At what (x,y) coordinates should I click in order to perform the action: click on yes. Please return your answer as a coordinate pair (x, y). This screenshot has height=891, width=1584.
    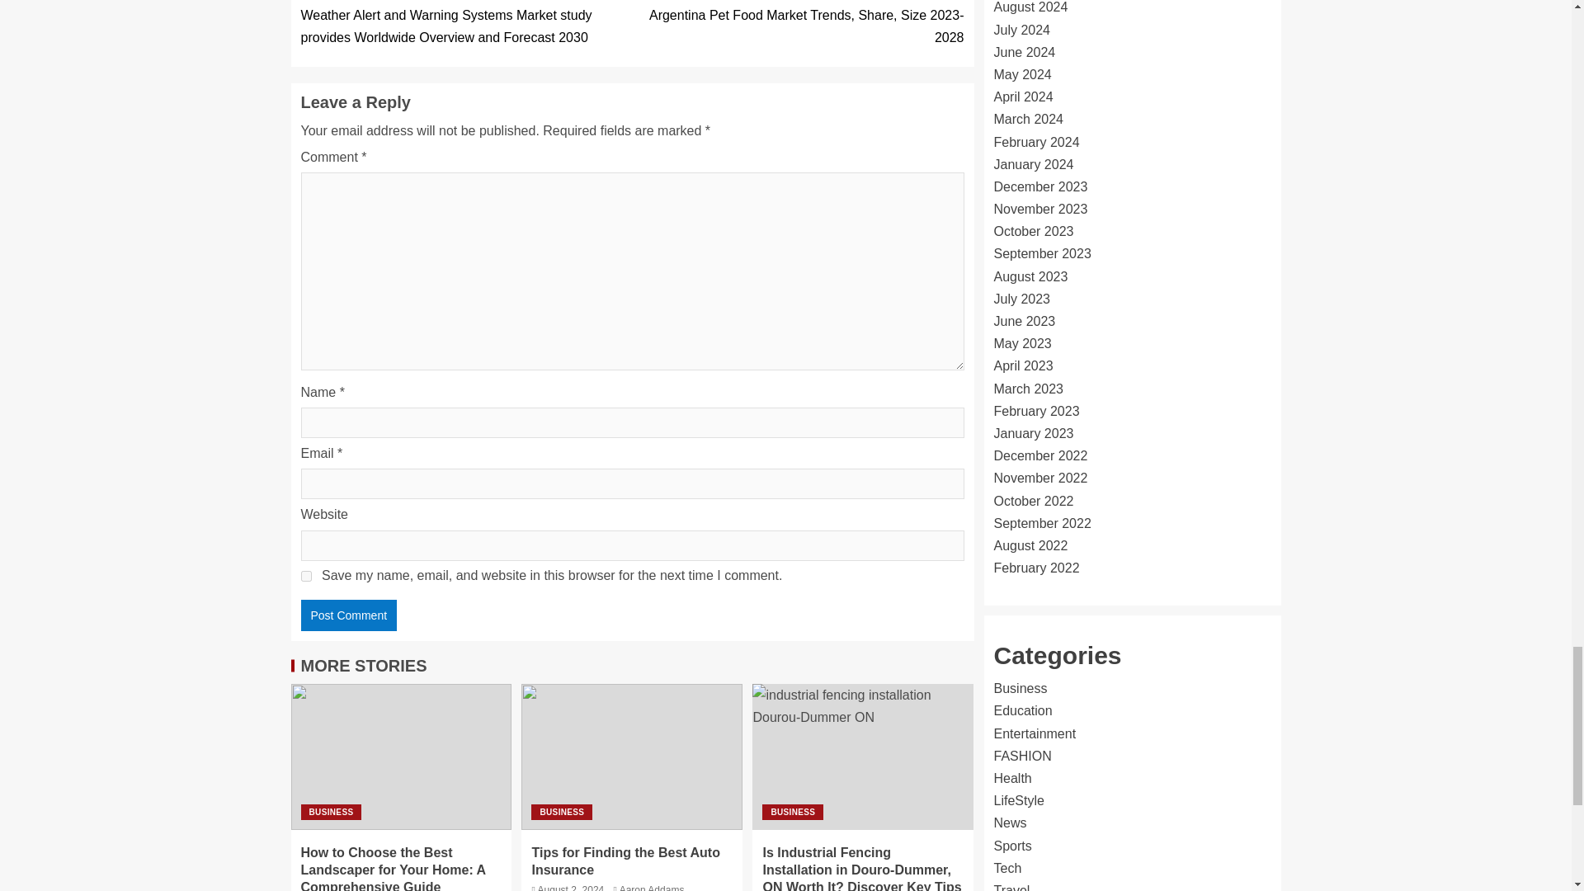
    Looking at the image, I should click on (305, 576).